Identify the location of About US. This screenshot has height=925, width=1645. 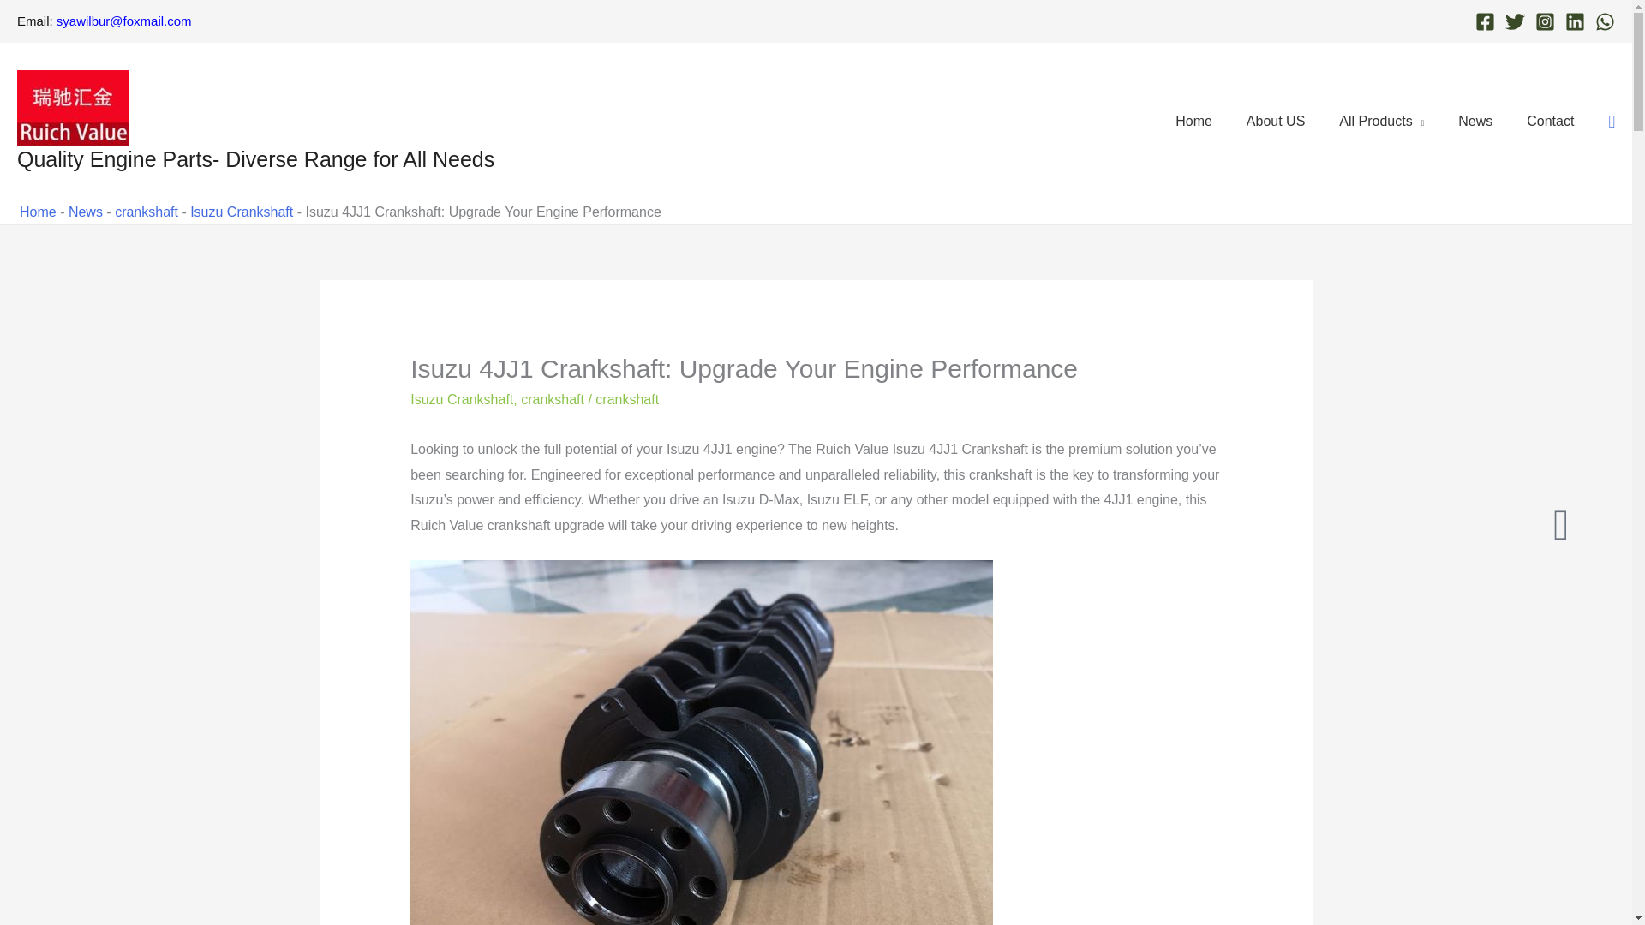
(1275, 120).